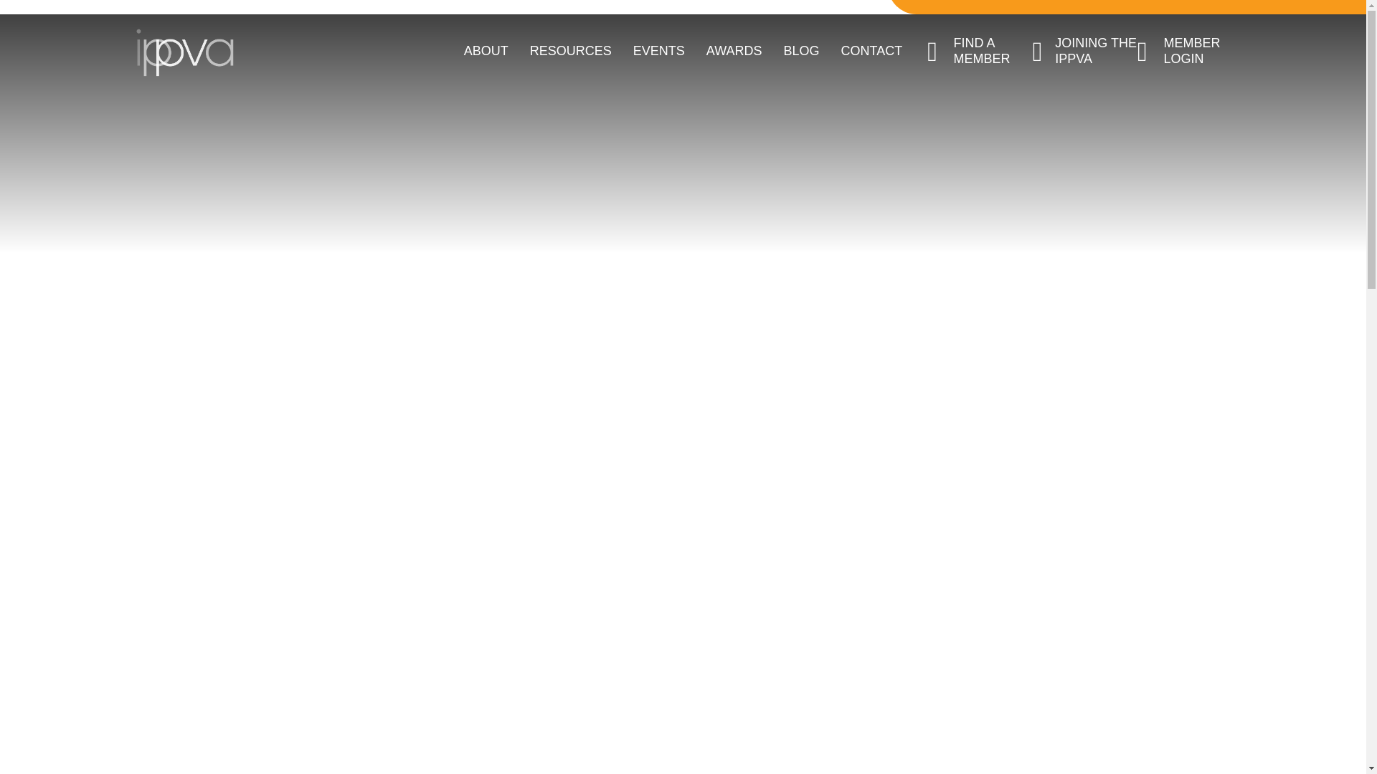  Describe the element at coordinates (872, 52) in the screenshot. I see `CONTACT` at that location.